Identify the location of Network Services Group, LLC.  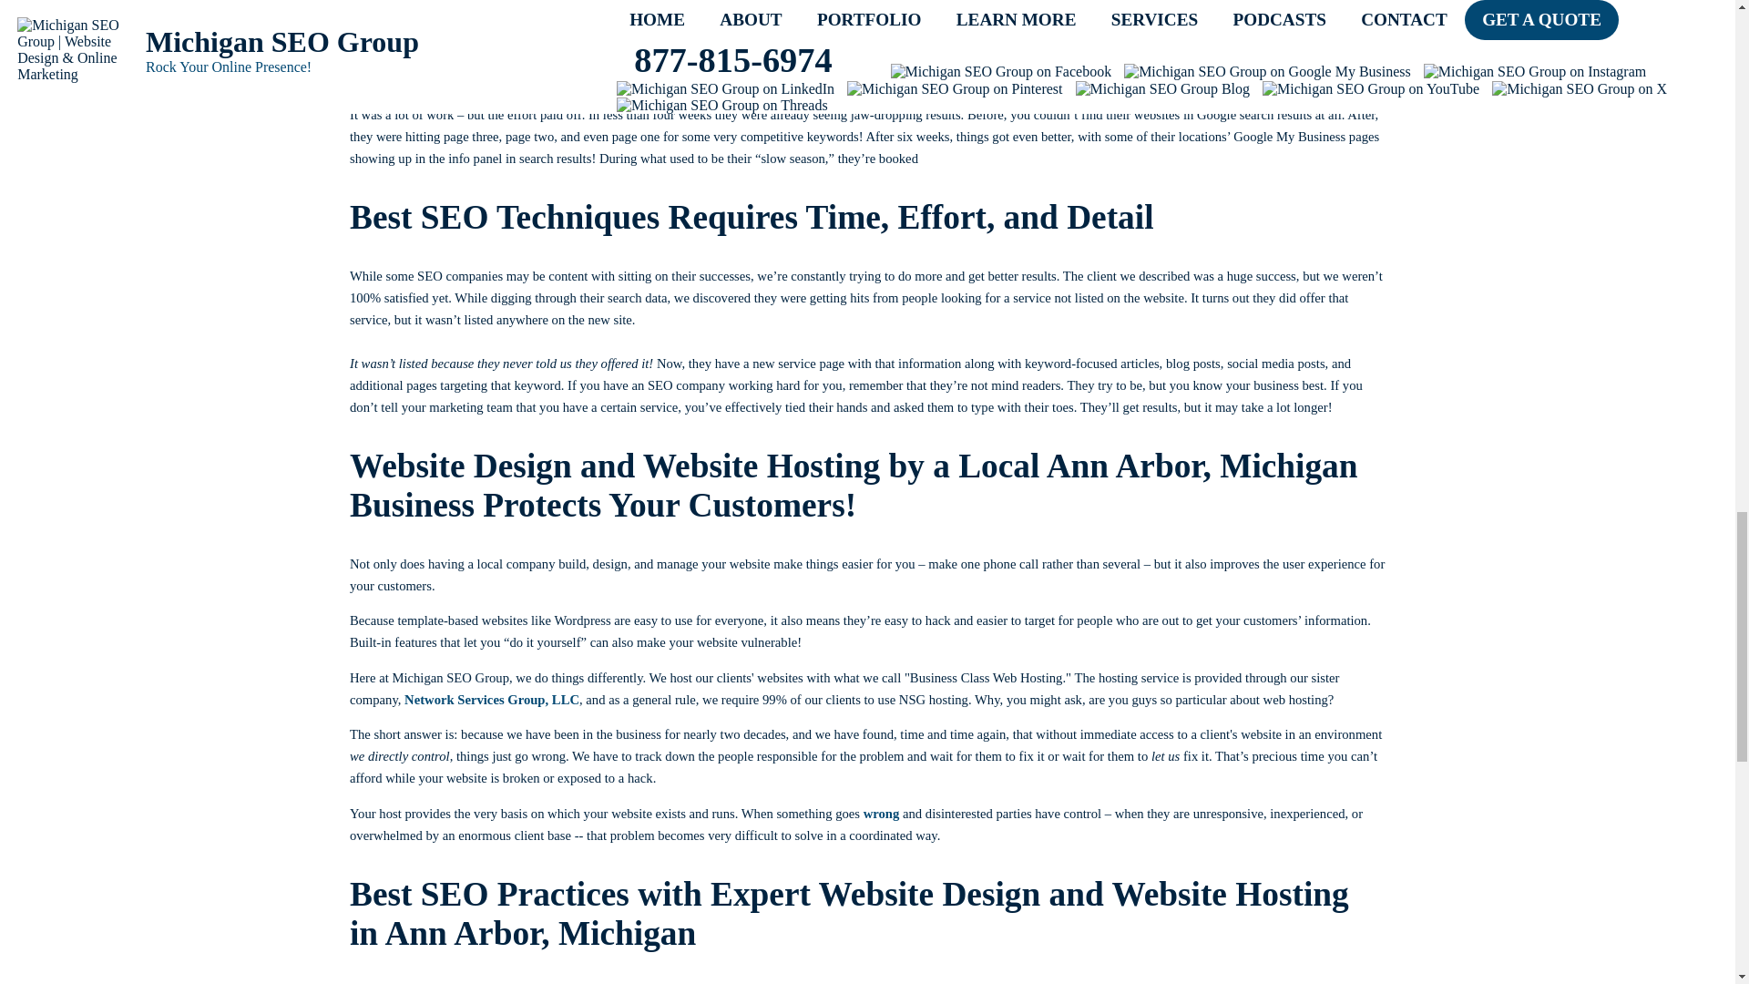
(491, 700).